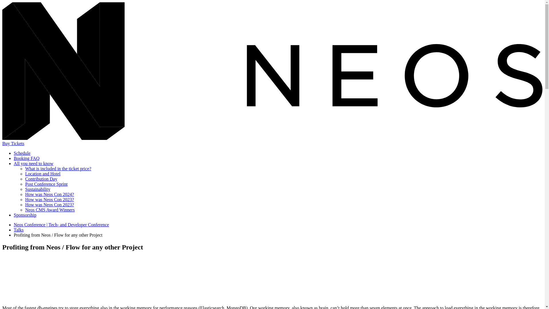  What do you see at coordinates (25, 215) in the screenshot?
I see `Sponsorship` at bounding box center [25, 215].